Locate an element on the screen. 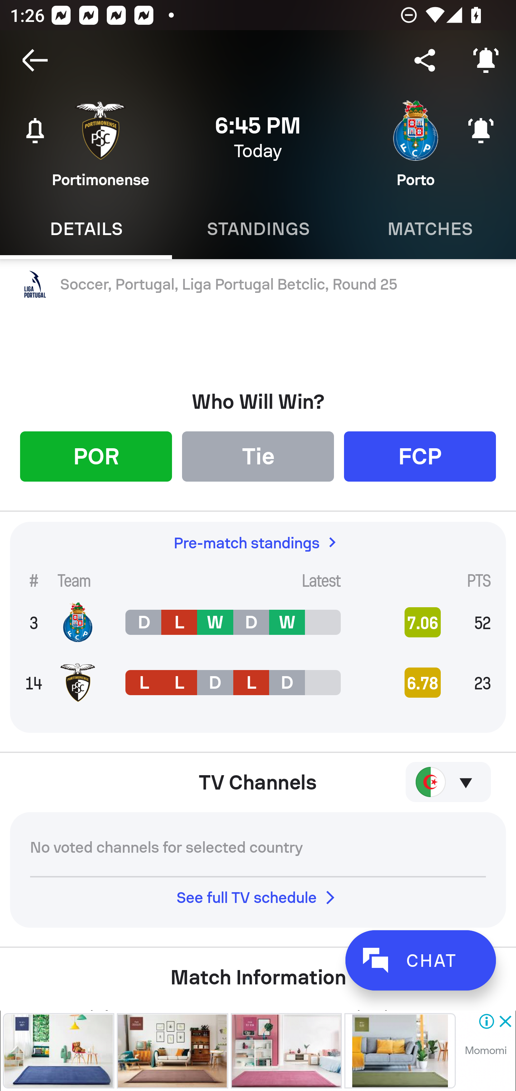 Image resolution: width=516 pixels, height=1091 pixels. See full TV schedule is located at coordinates (258, 897).